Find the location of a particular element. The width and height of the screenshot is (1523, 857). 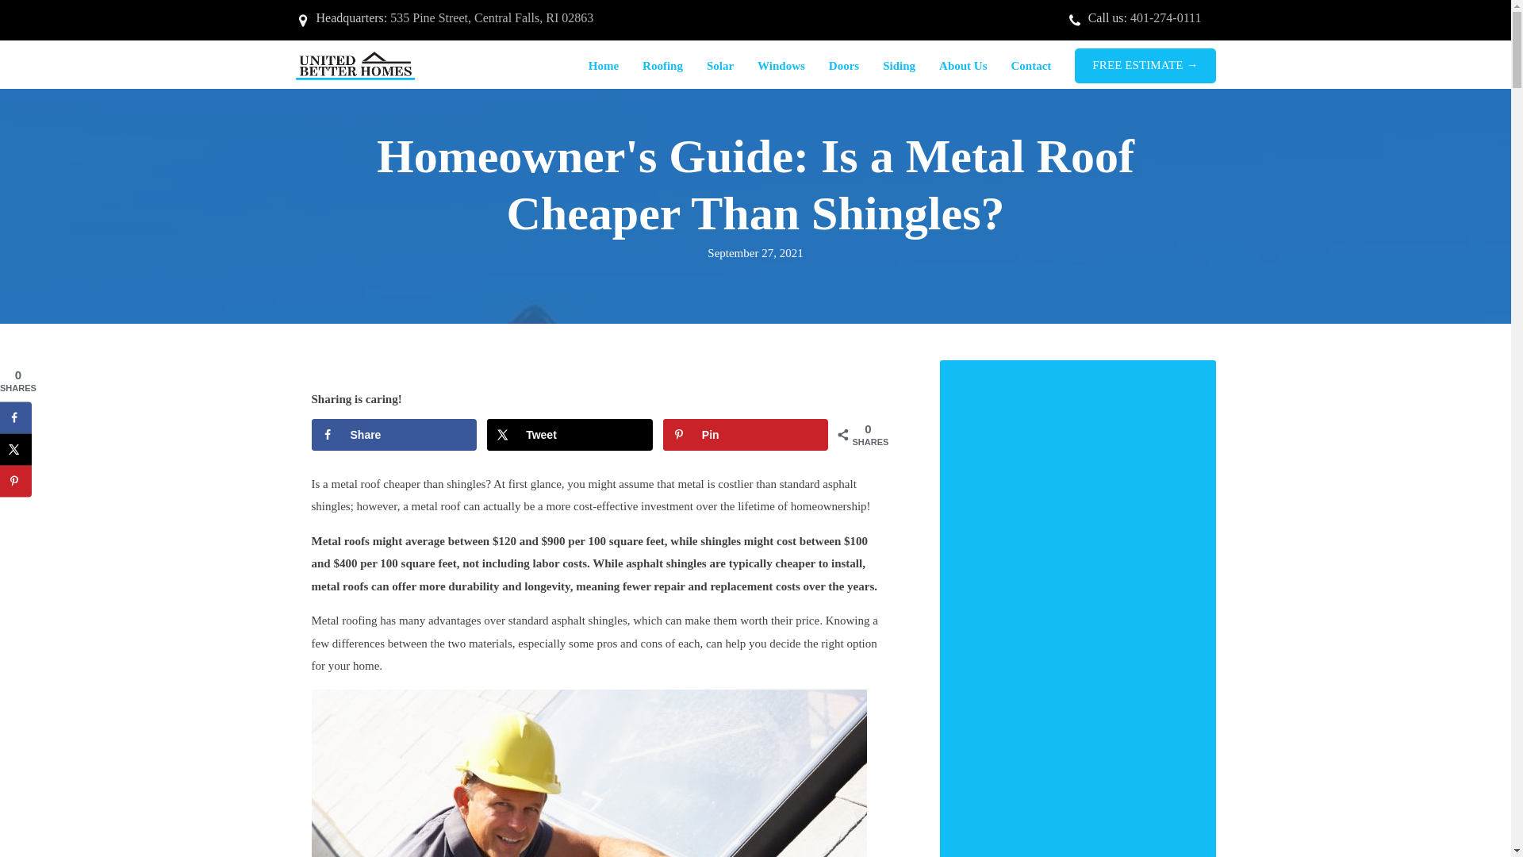

Save to Pinterest is located at coordinates (746, 435).